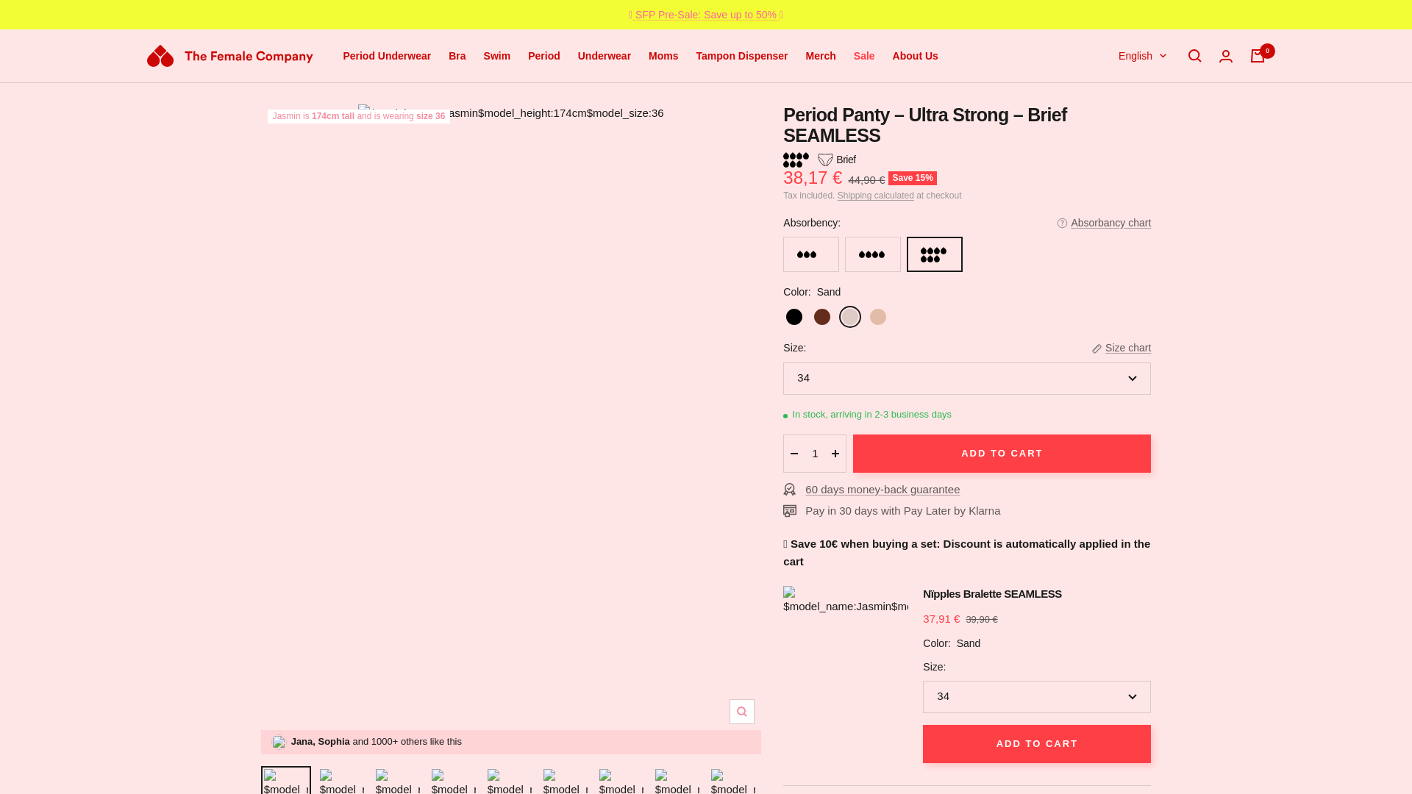 The height and width of the screenshot is (794, 1412). Describe the element at coordinates (821, 55) in the screenshot. I see `Merch` at that location.